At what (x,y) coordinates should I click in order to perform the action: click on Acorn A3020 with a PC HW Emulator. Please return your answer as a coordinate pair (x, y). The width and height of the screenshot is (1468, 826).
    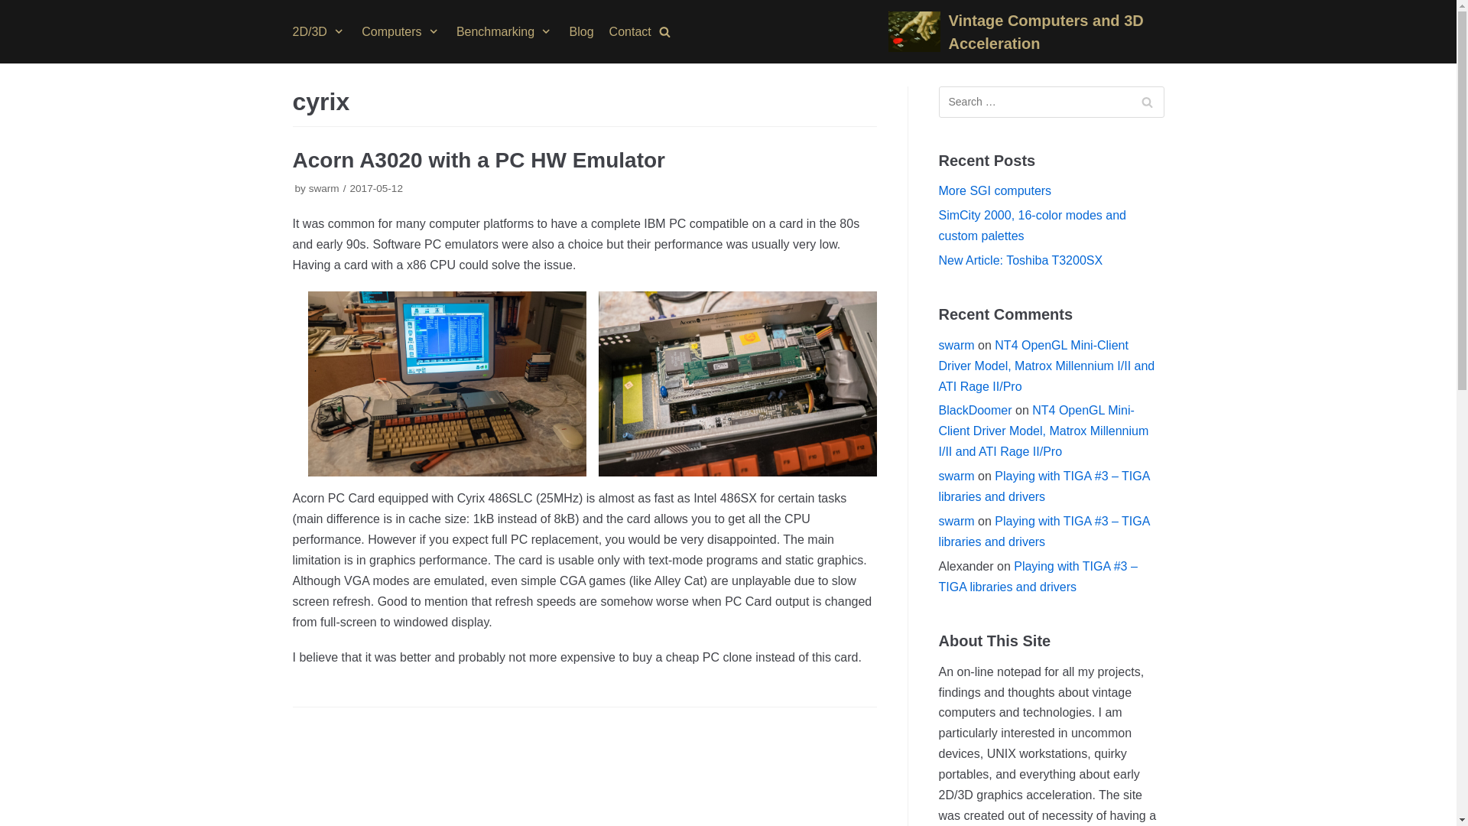
    Looking at the image, I should click on (479, 160).